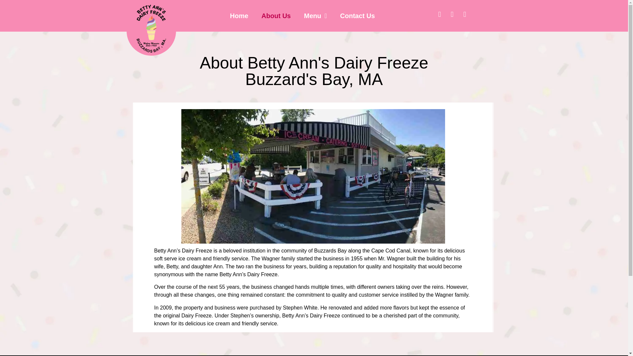 The image size is (633, 356). I want to click on Home, so click(239, 16).